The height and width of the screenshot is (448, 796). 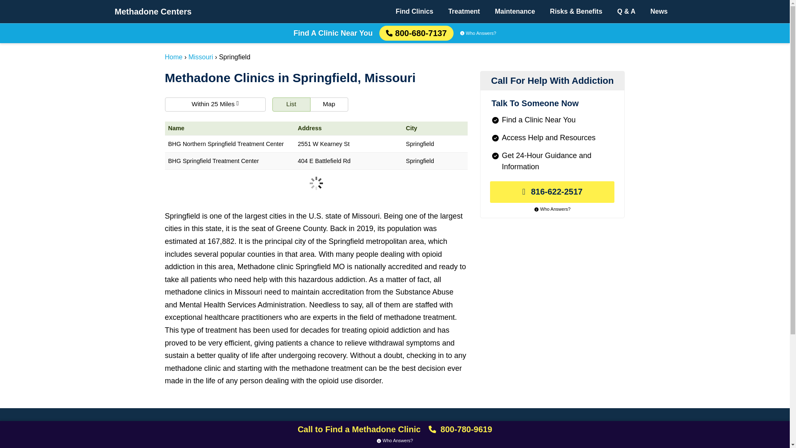 What do you see at coordinates (333, 33) in the screenshot?
I see `Find A Clinic Near You` at bounding box center [333, 33].